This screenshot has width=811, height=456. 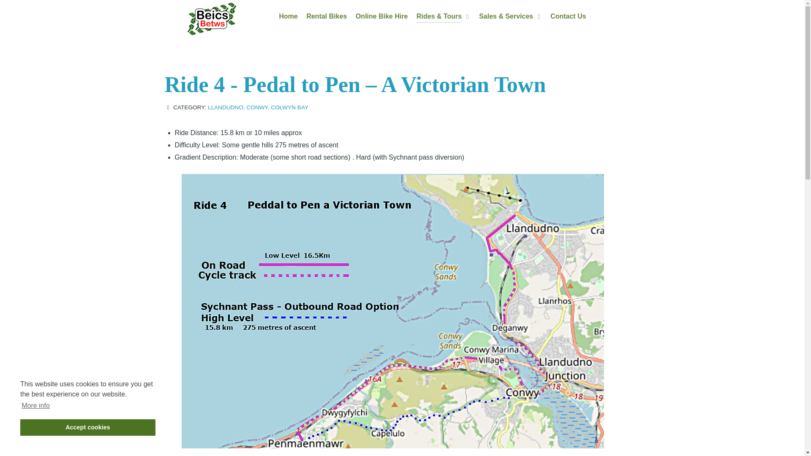 I want to click on All our hire bikes, so click(x=327, y=17).